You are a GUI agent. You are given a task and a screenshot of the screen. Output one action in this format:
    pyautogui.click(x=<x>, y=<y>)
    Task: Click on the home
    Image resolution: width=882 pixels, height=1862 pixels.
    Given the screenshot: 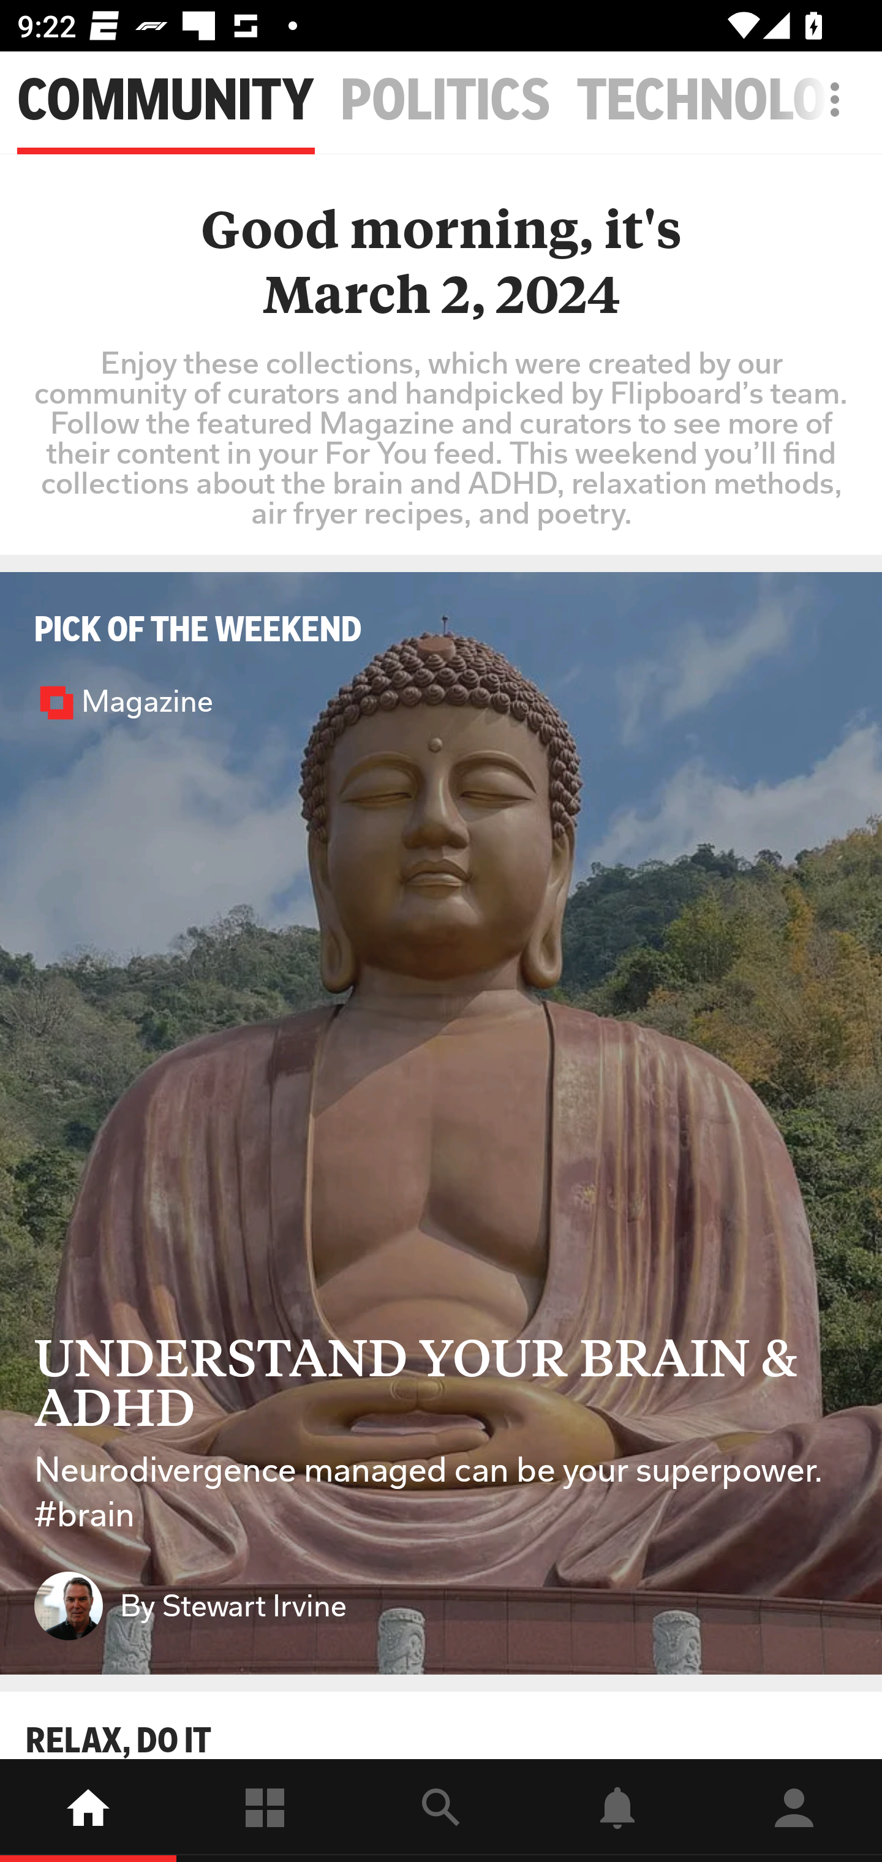 What is the action you would take?
    pyautogui.click(x=88, y=1811)
    